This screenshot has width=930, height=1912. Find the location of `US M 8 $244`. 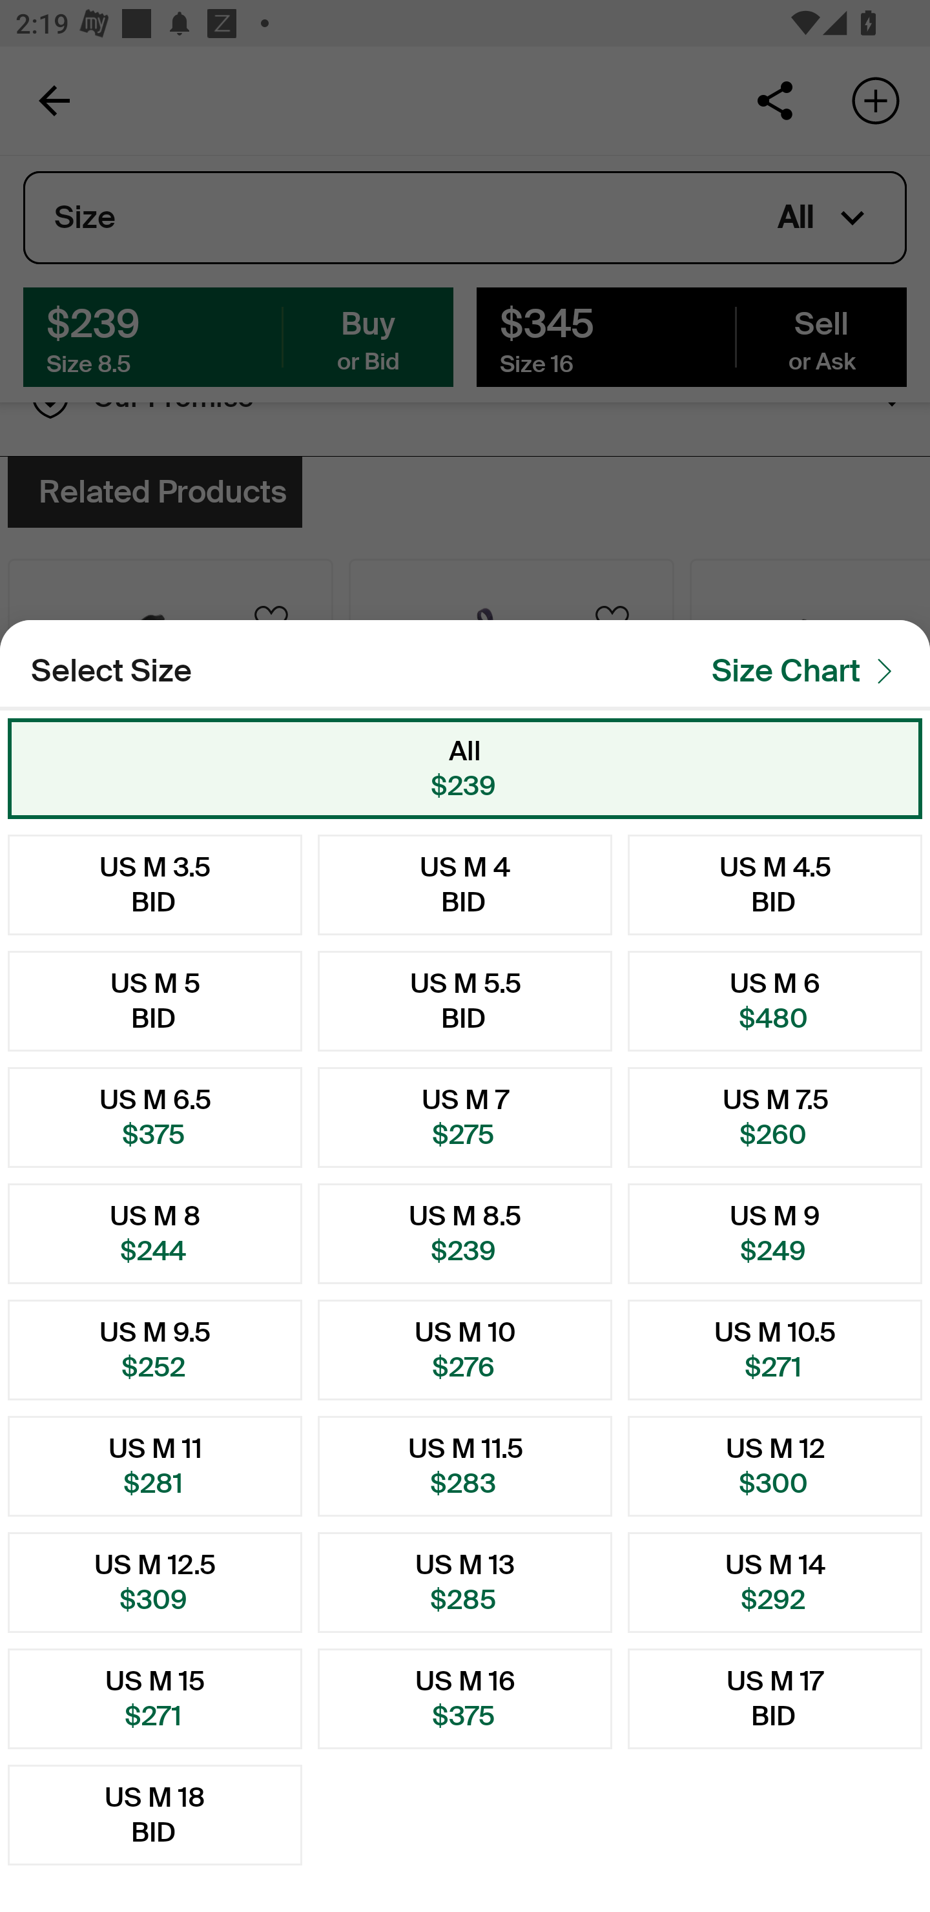

US M 8 $244 is located at coordinates (155, 1234).